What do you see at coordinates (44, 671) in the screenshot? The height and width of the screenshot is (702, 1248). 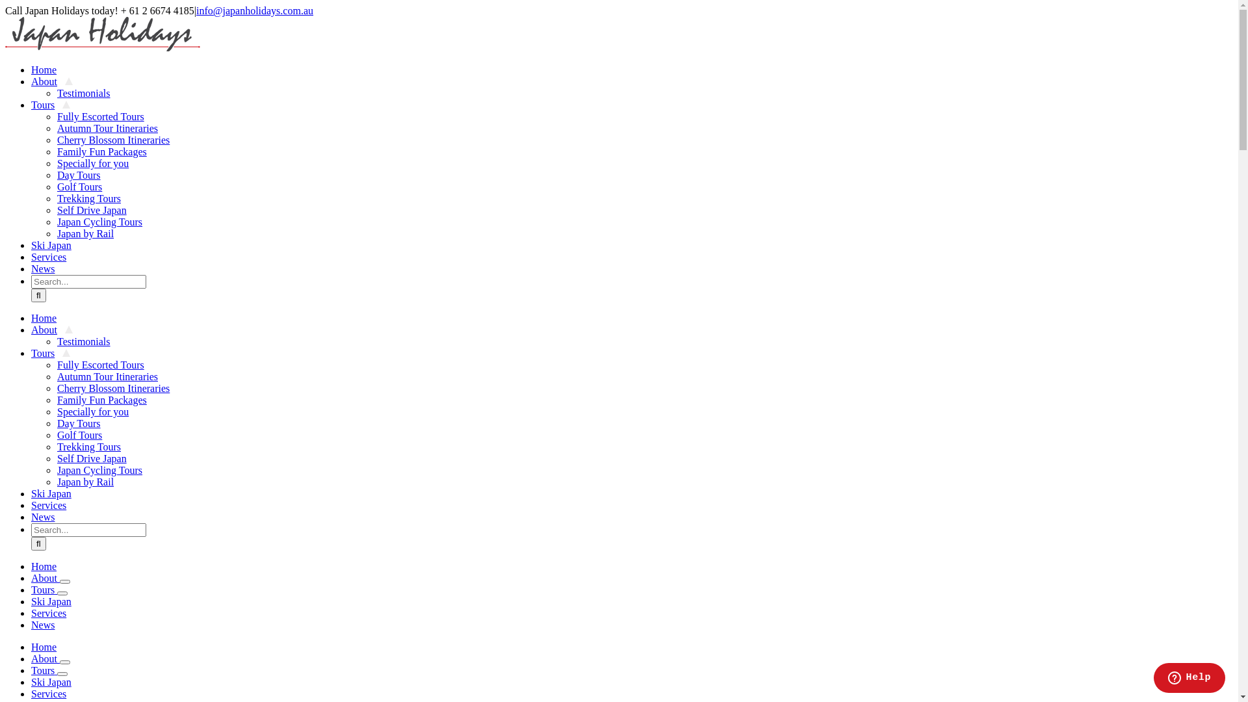 I see `Tours` at bounding box center [44, 671].